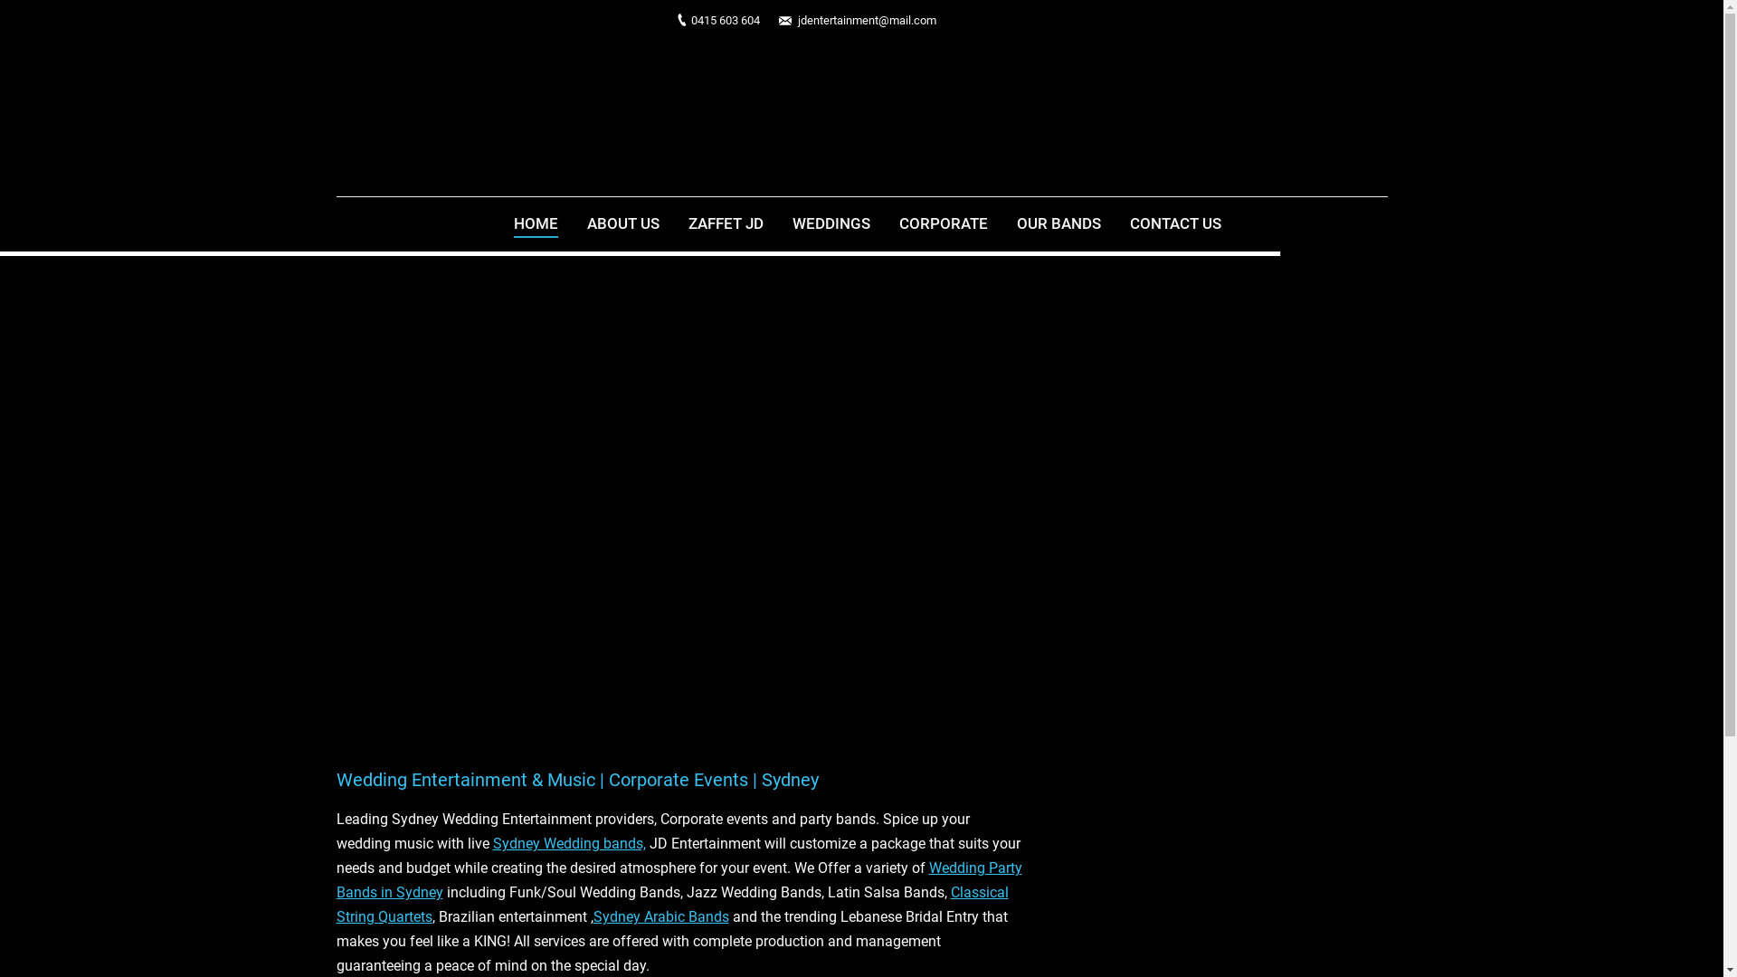 The height and width of the screenshot is (977, 1737). What do you see at coordinates (1058, 224) in the screenshot?
I see `OUR BANDS` at bounding box center [1058, 224].